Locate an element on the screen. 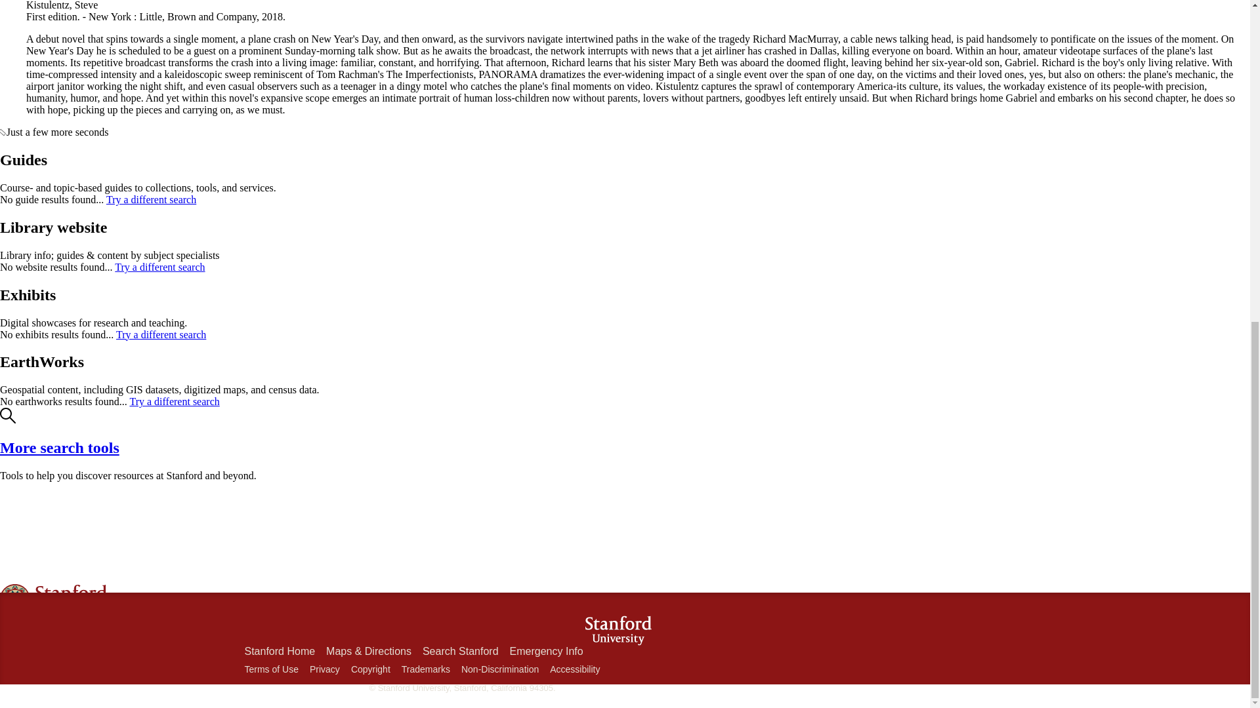 The width and height of the screenshot is (1260, 708). Try a different search is located at coordinates (175, 401).